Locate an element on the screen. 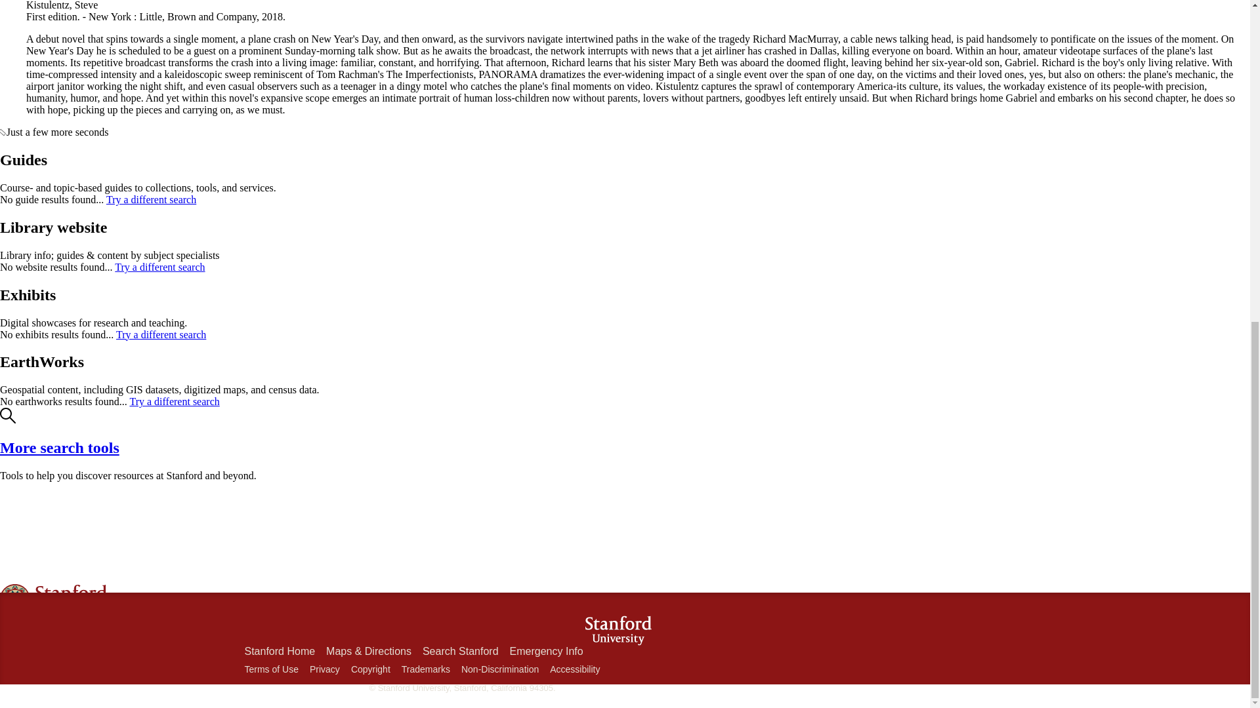 The width and height of the screenshot is (1260, 708). Try a different search is located at coordinates (175, 401).